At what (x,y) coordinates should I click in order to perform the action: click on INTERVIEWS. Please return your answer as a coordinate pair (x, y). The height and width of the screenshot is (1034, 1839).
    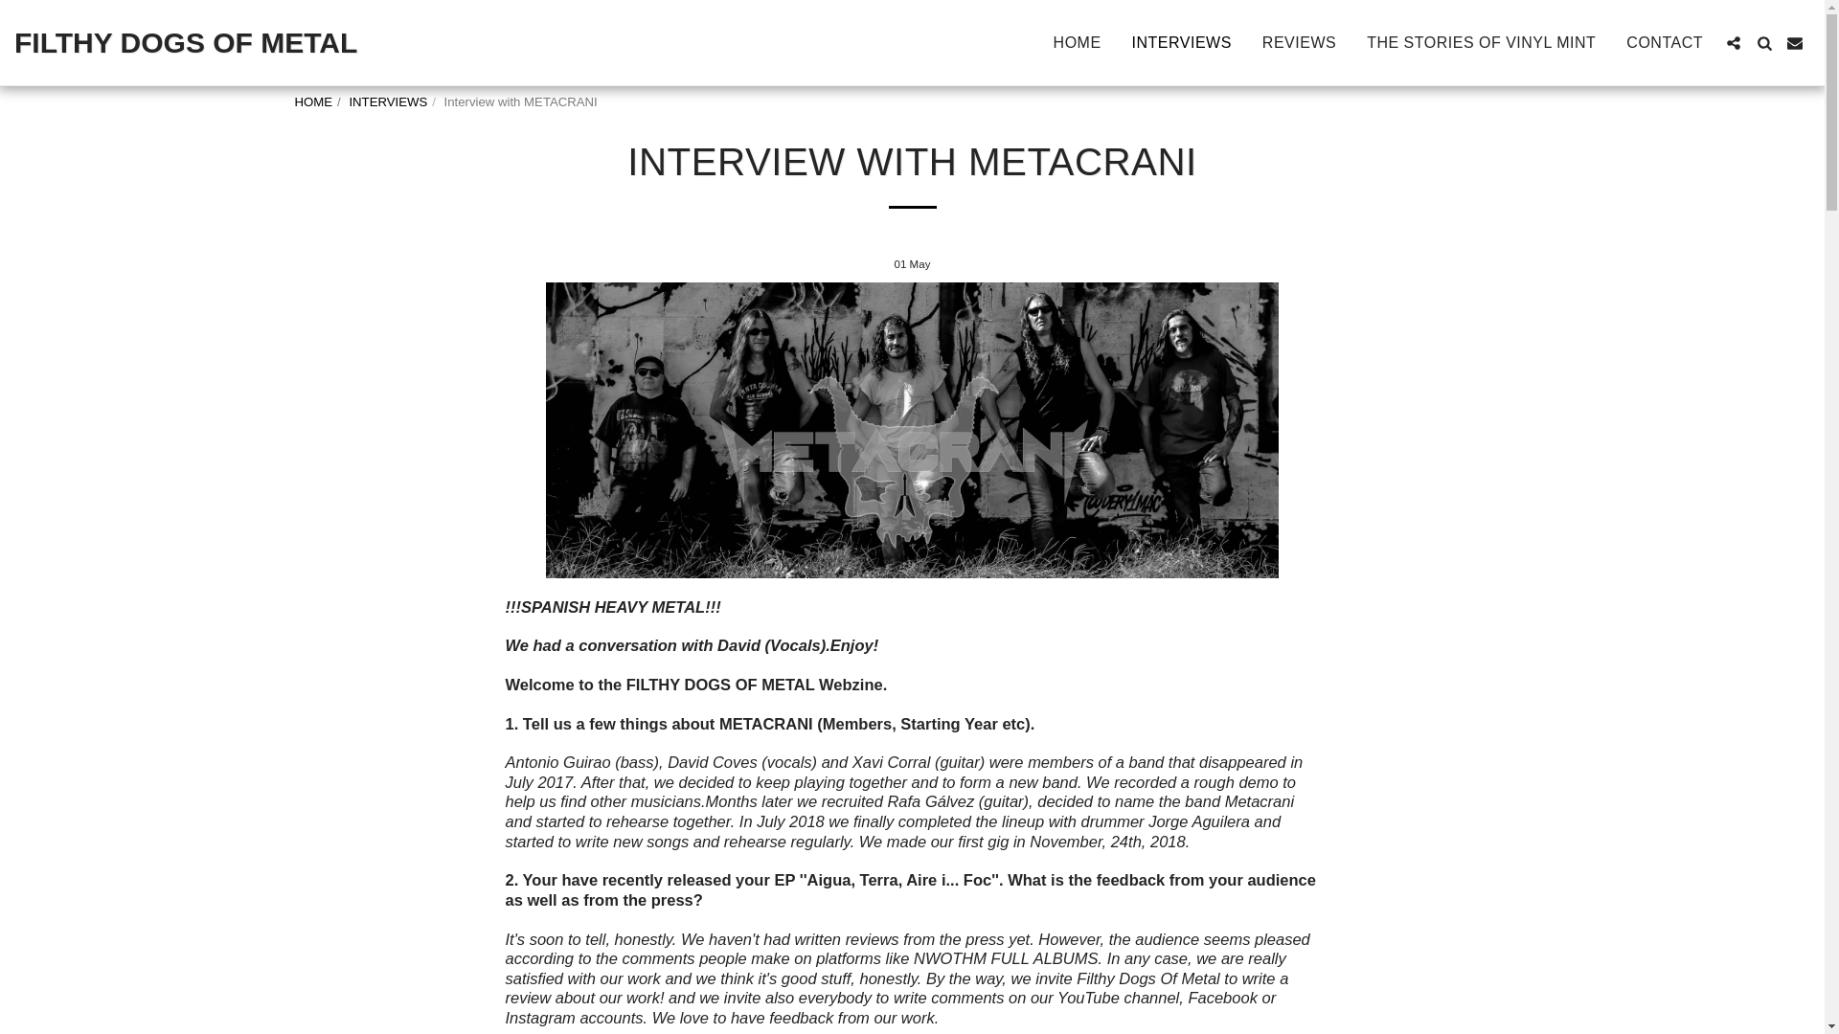
    Looking at the image, I should click on (387, 101).